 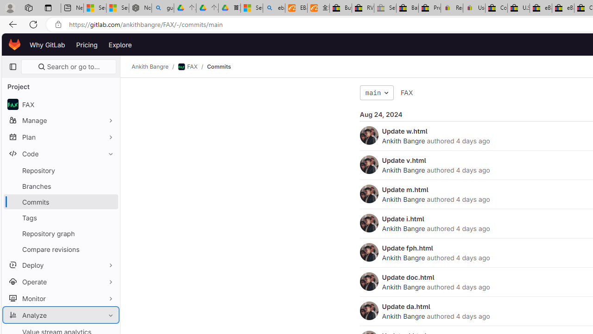 What do you see at coordinates (403, 218) in the screenshot?
I see `Update i.html` at bounding box center [403, 218].